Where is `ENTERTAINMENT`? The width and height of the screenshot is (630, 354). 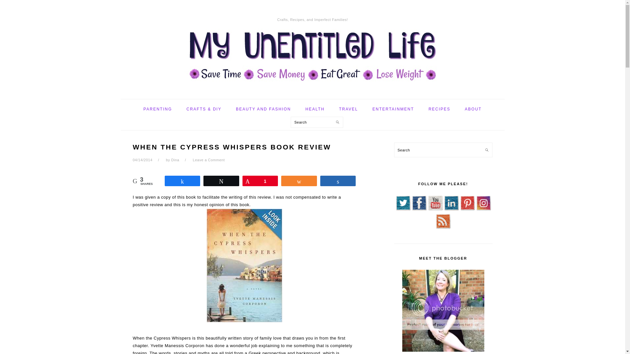 ENTERTAINMENT is located at coordinates (393, 109).